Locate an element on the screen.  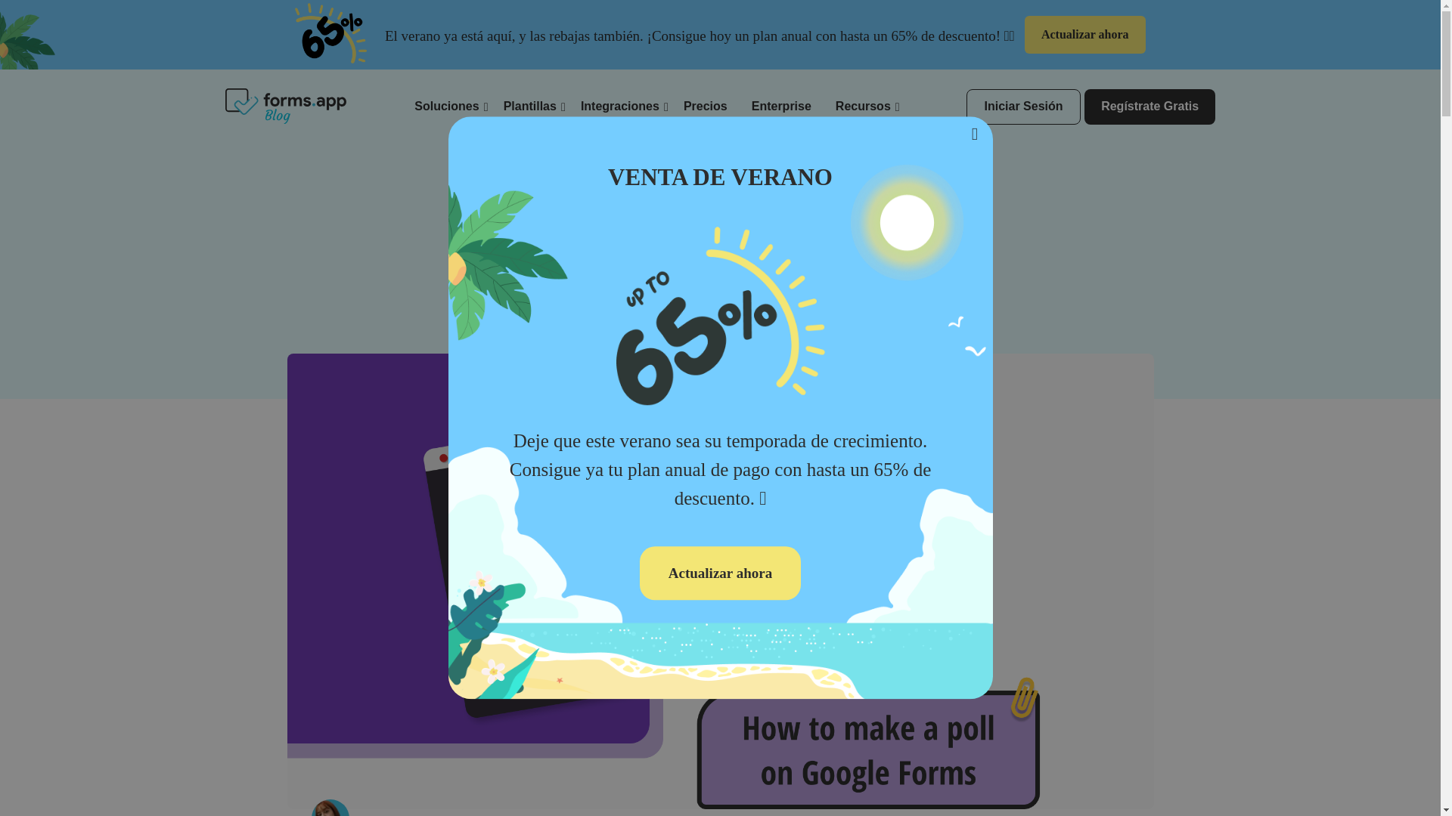
Actualizar ahora is located at coordinates (1084, 35).